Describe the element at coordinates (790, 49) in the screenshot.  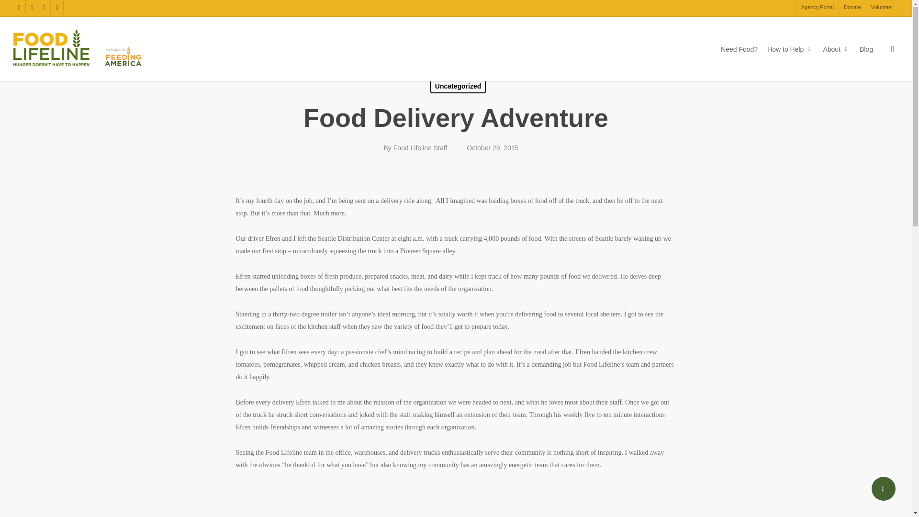
I see `How to Help` at that location.